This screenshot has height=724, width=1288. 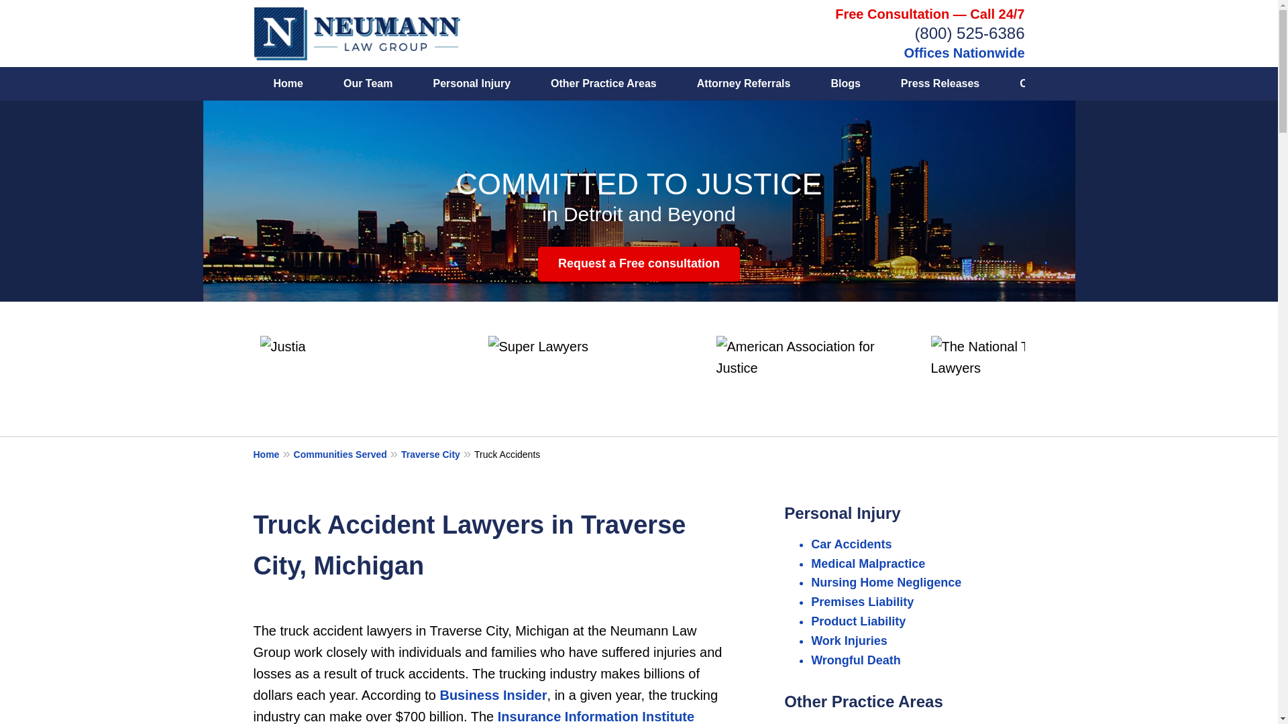 What do you see at coordinates (744, 84) in the screenshot?
I see `Attorney Referrals` at bounding box center [744, 84].